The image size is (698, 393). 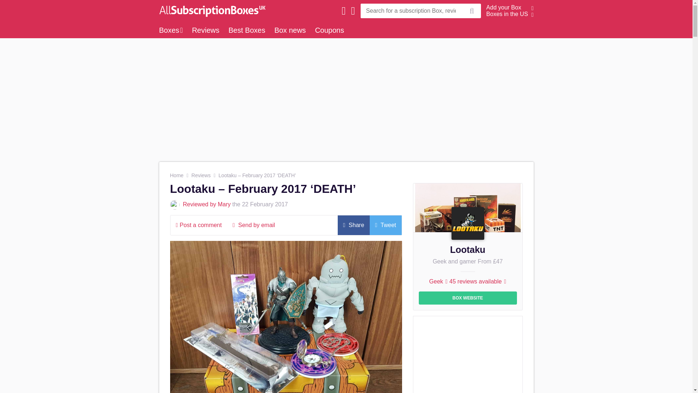 I want to click on Add your Box, so click(x=504, y=7).